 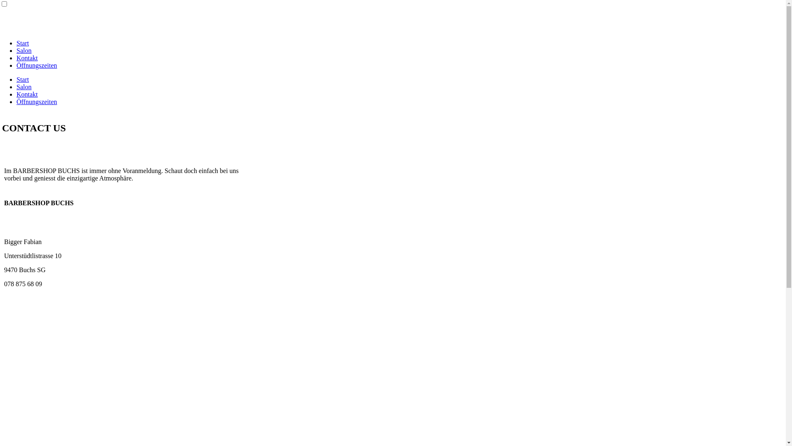 What do you see at coordinates (27, 58) in the screenshot?
I see `Kontakt` at bounding box center [27, 58].